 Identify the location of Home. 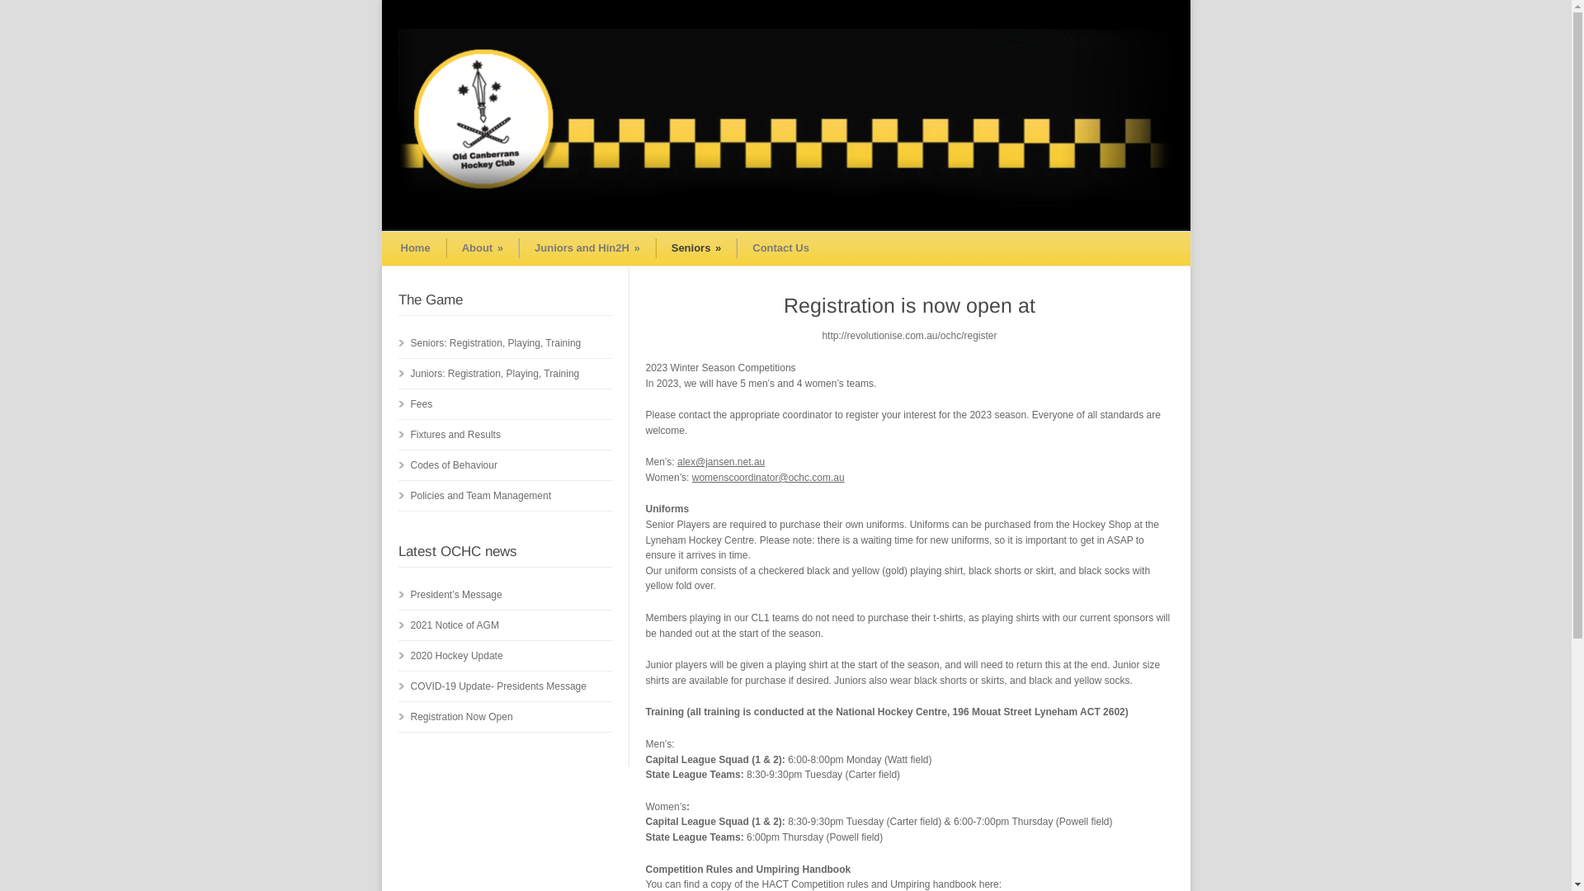
(416, 248).